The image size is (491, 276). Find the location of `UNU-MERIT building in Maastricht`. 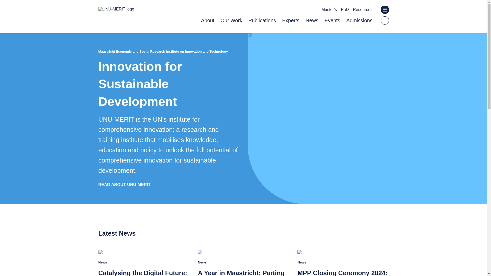

UNU-MERIT building in Maastricht is located at coordinates (287, 35).